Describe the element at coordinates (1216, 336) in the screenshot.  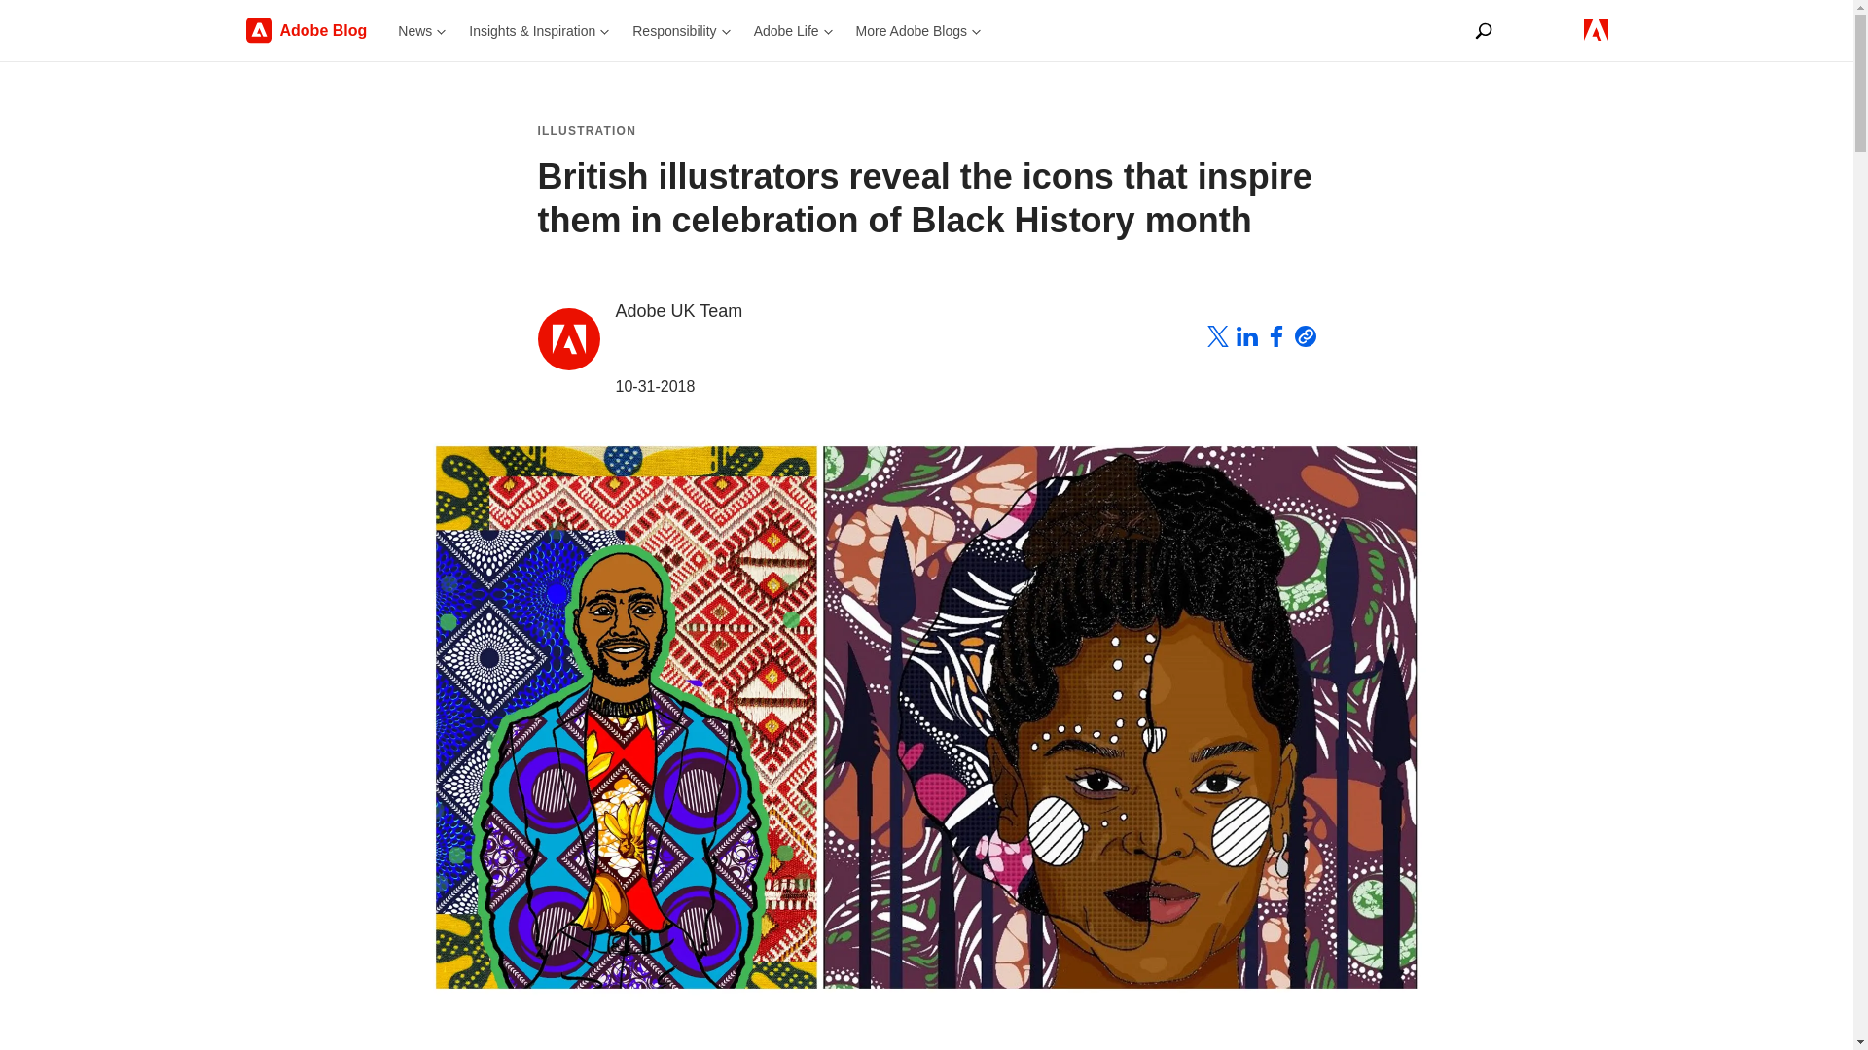
I see `X X Logo` at that location.